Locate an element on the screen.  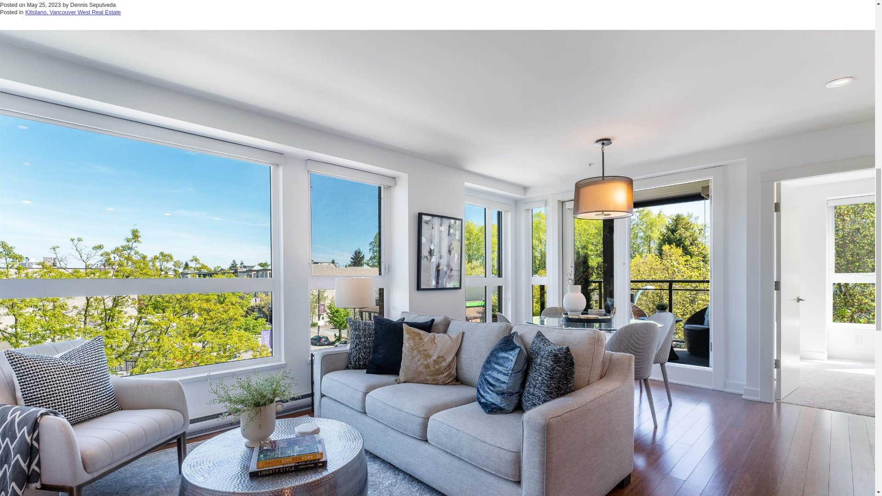
Kitsilano, Vancouver West Real Estate is located at coordinates (73, 12).